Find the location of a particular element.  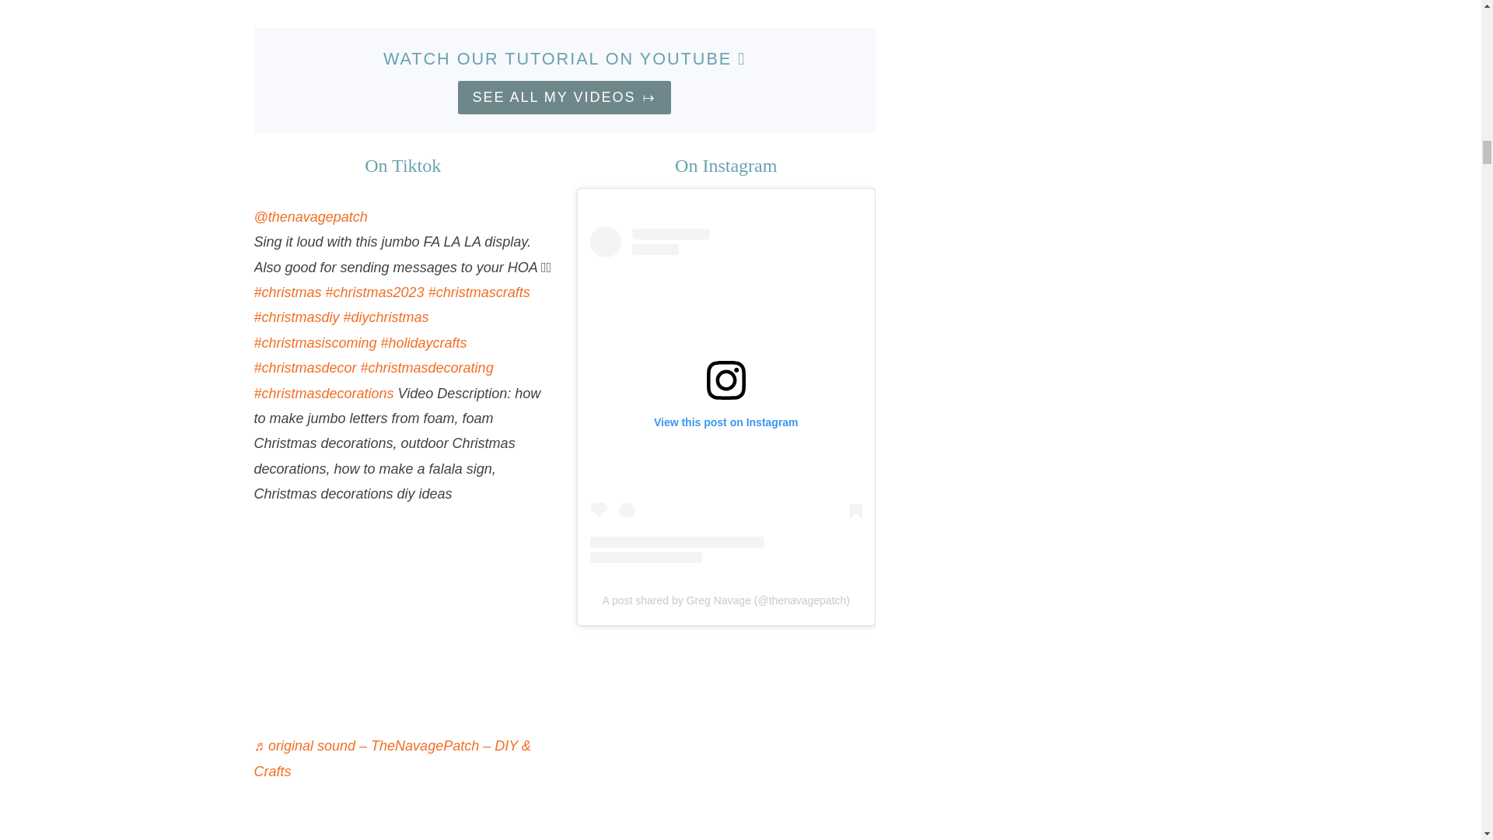

christmasdiy is located at coordinates (295, 317).